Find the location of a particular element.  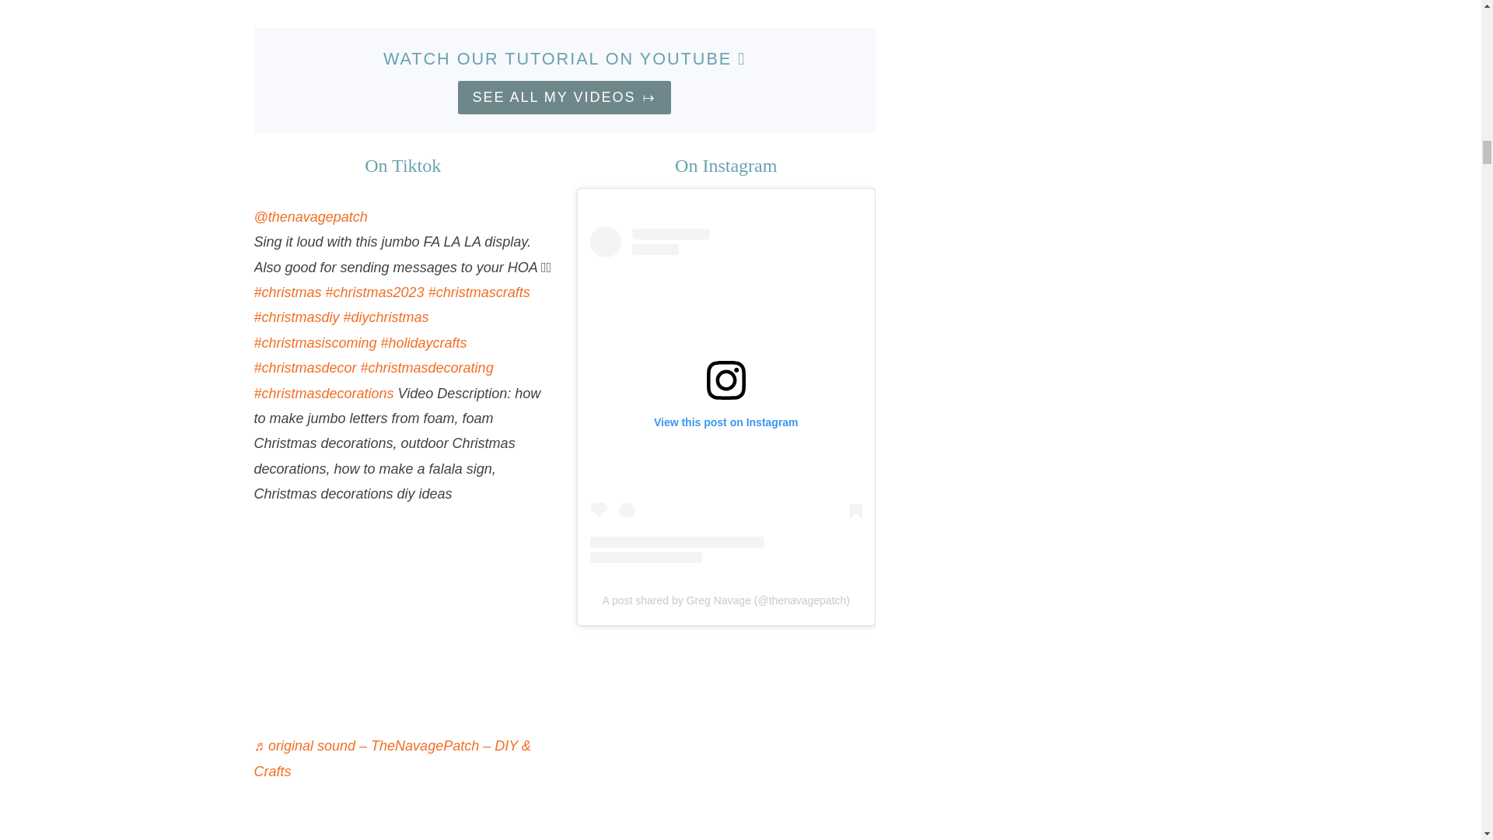

christmasdiy is located at coordinates (295, 317).